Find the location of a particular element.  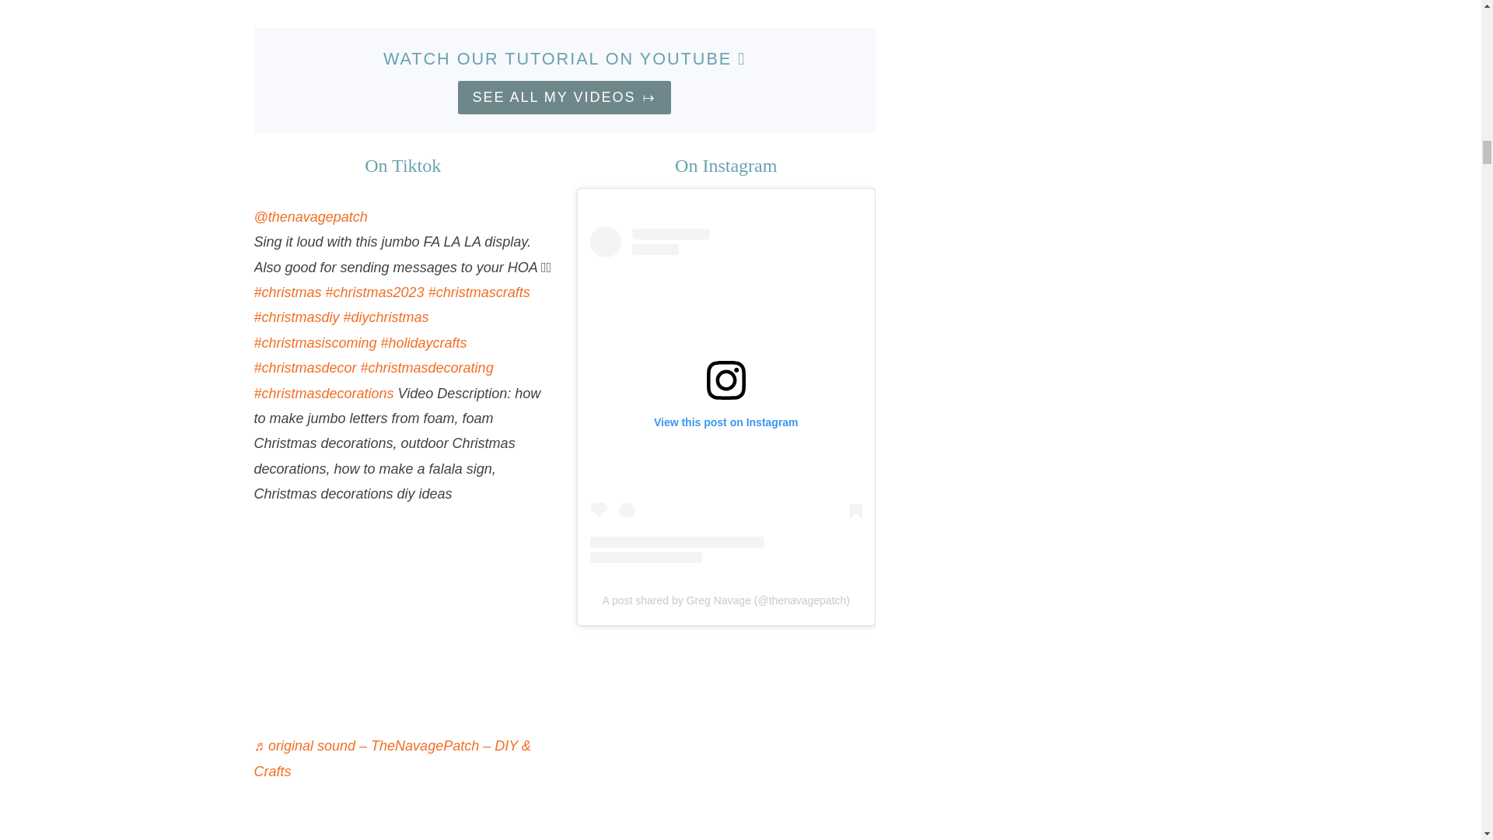

christmasdiy is located at coordinates (295, 317).